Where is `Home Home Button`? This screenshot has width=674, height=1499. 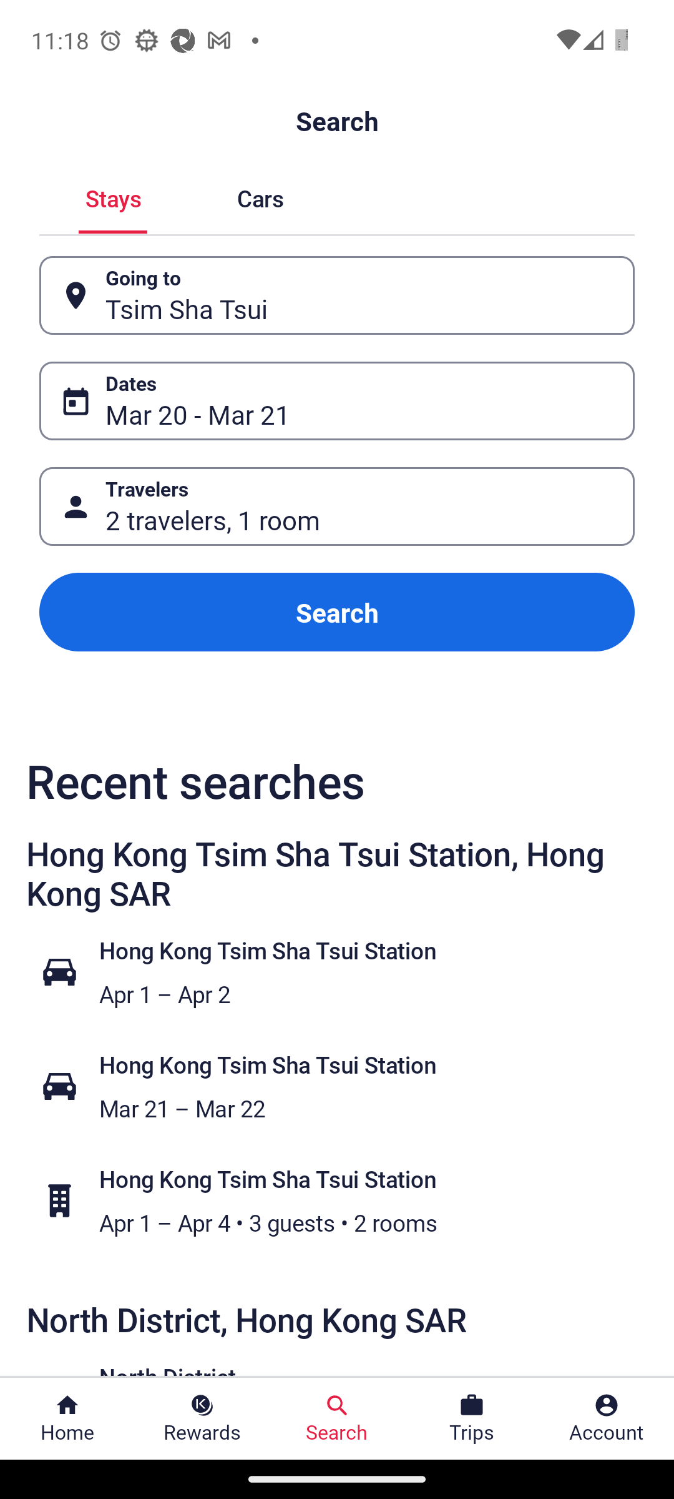 Home Home Button is located at coordinates (67, 1418).